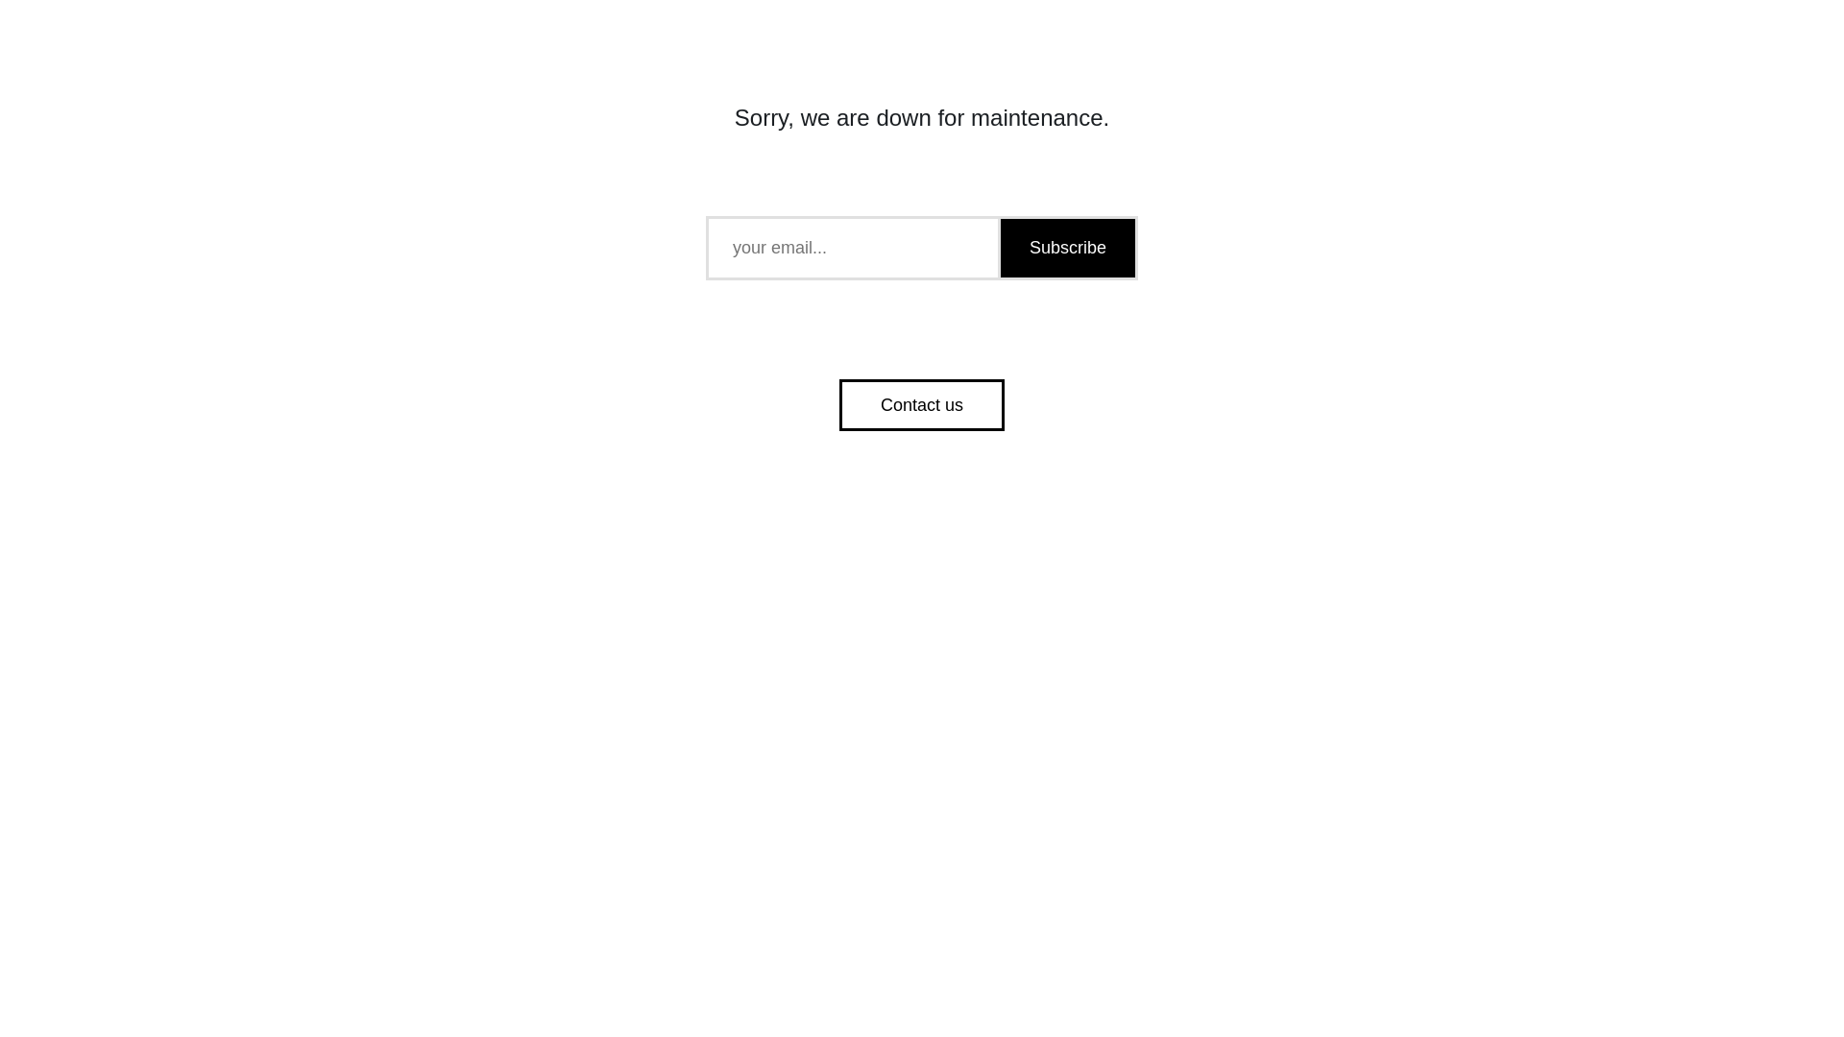  What do you see at coordinates (922, 405) in the screenshot?
I see `Contact us` at bounding box center [922, 405].